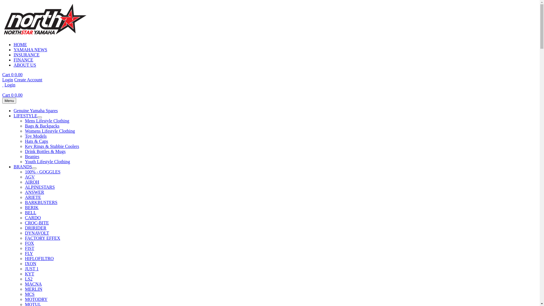 Image resolution: width=544 pixels, height=306 pixels. I want to click on YAMAHA NEWS, so click(31, 50).